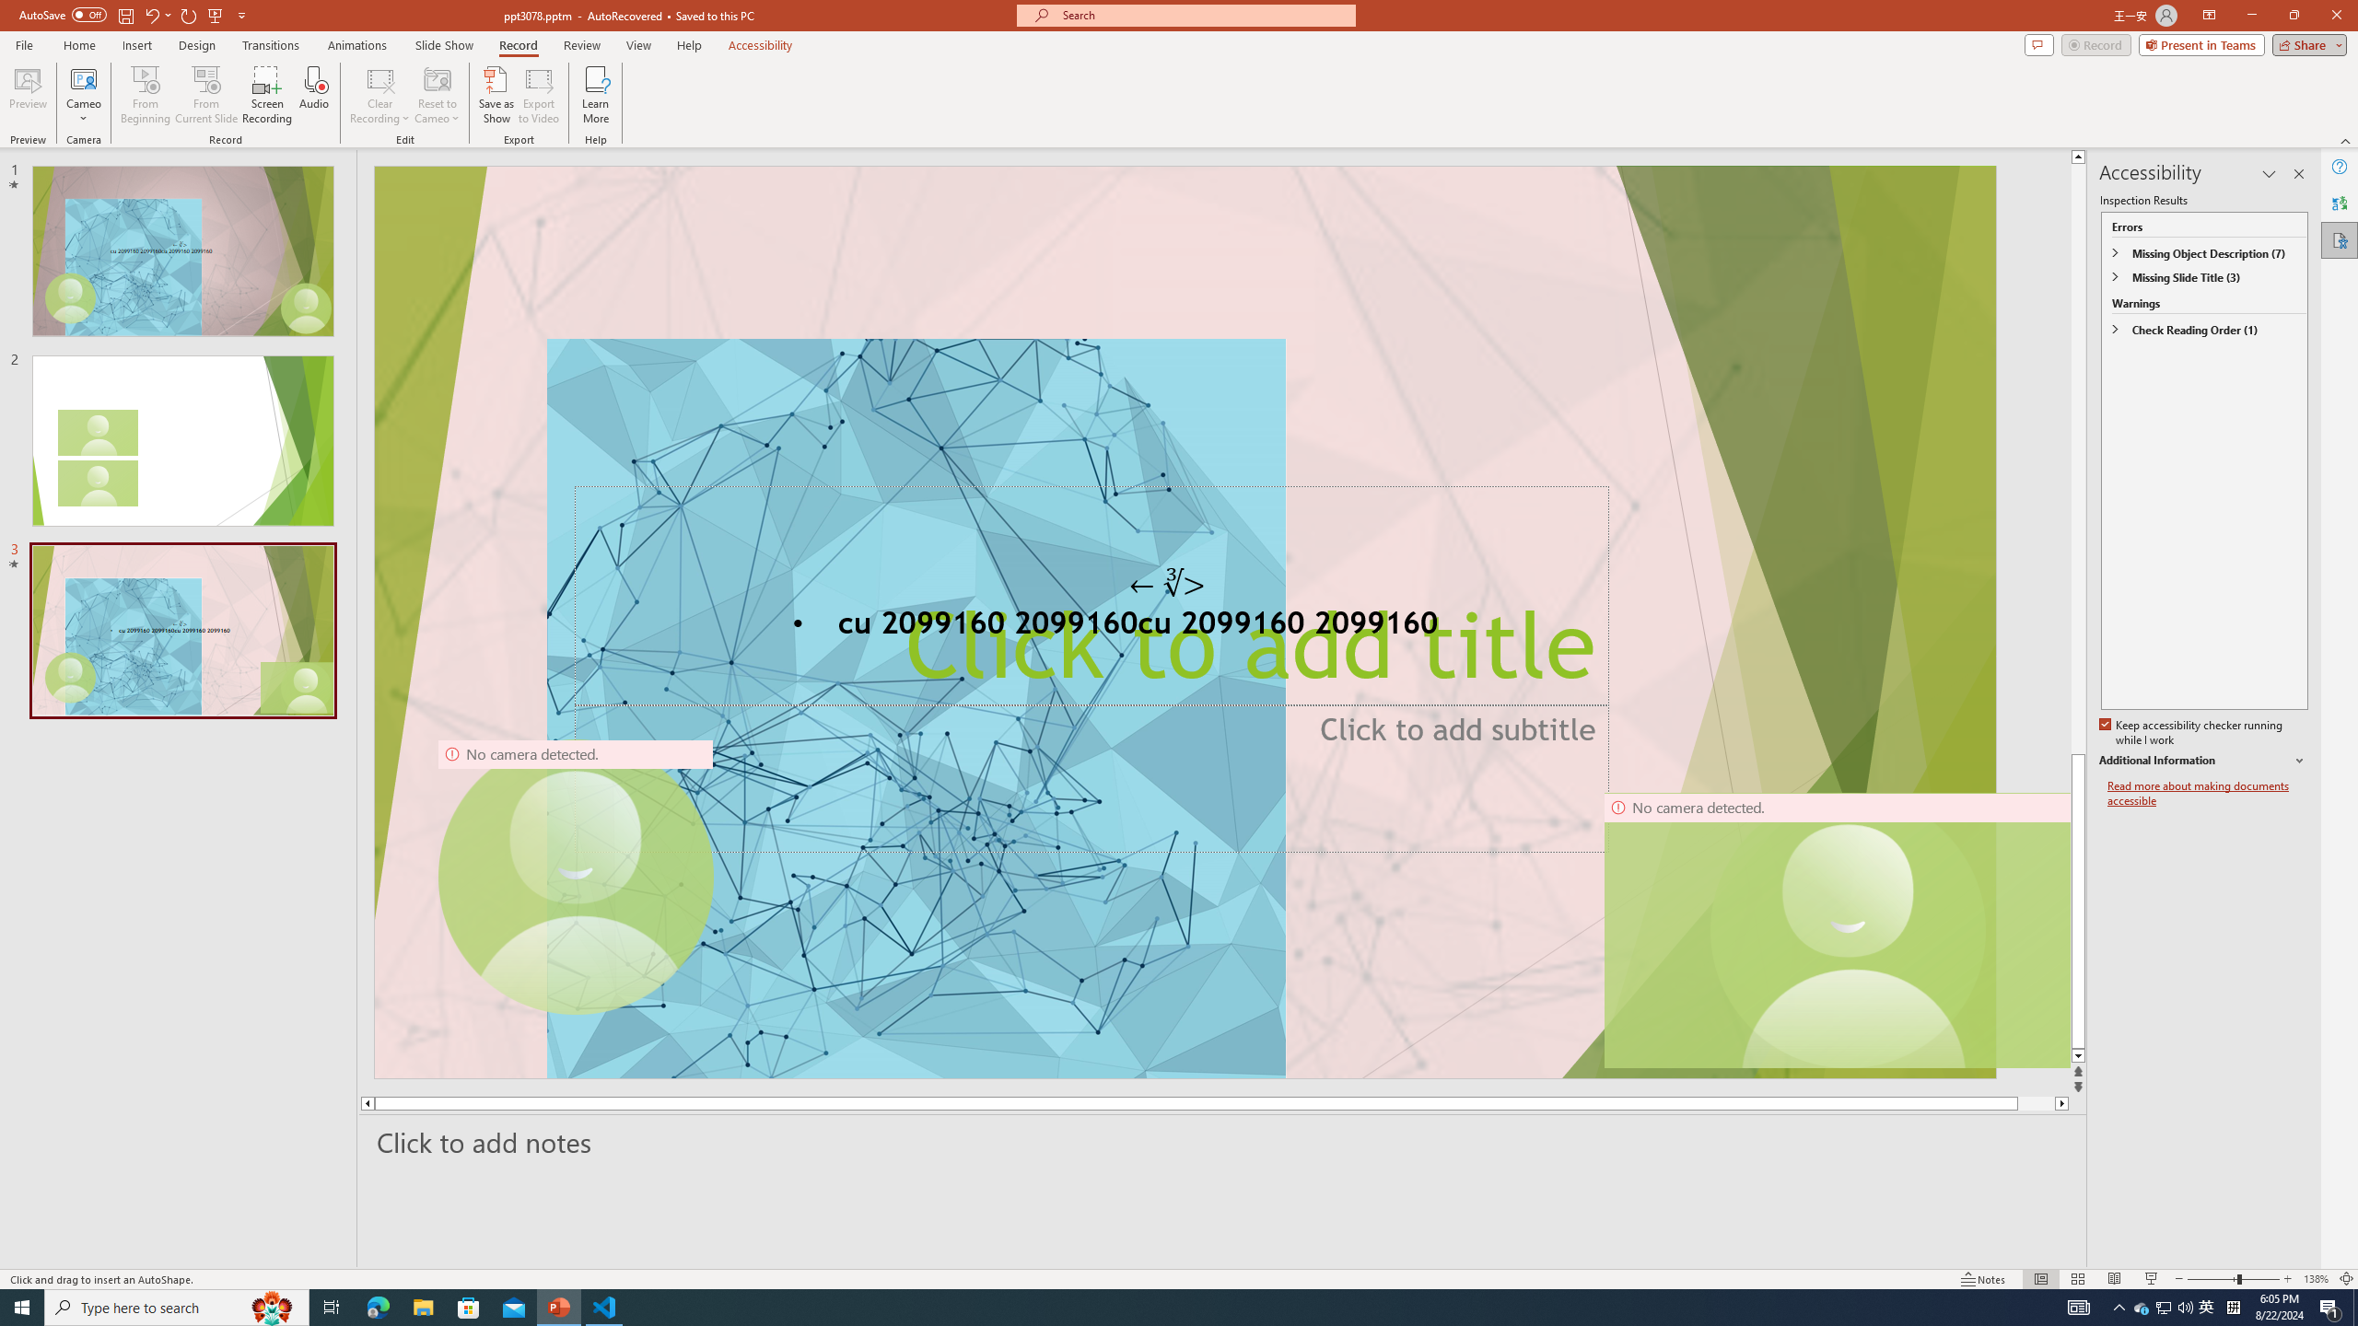  Describe the element at coordinates (2208, 794) in the screenshot. I see `Read more about making documents accessible` at that location.